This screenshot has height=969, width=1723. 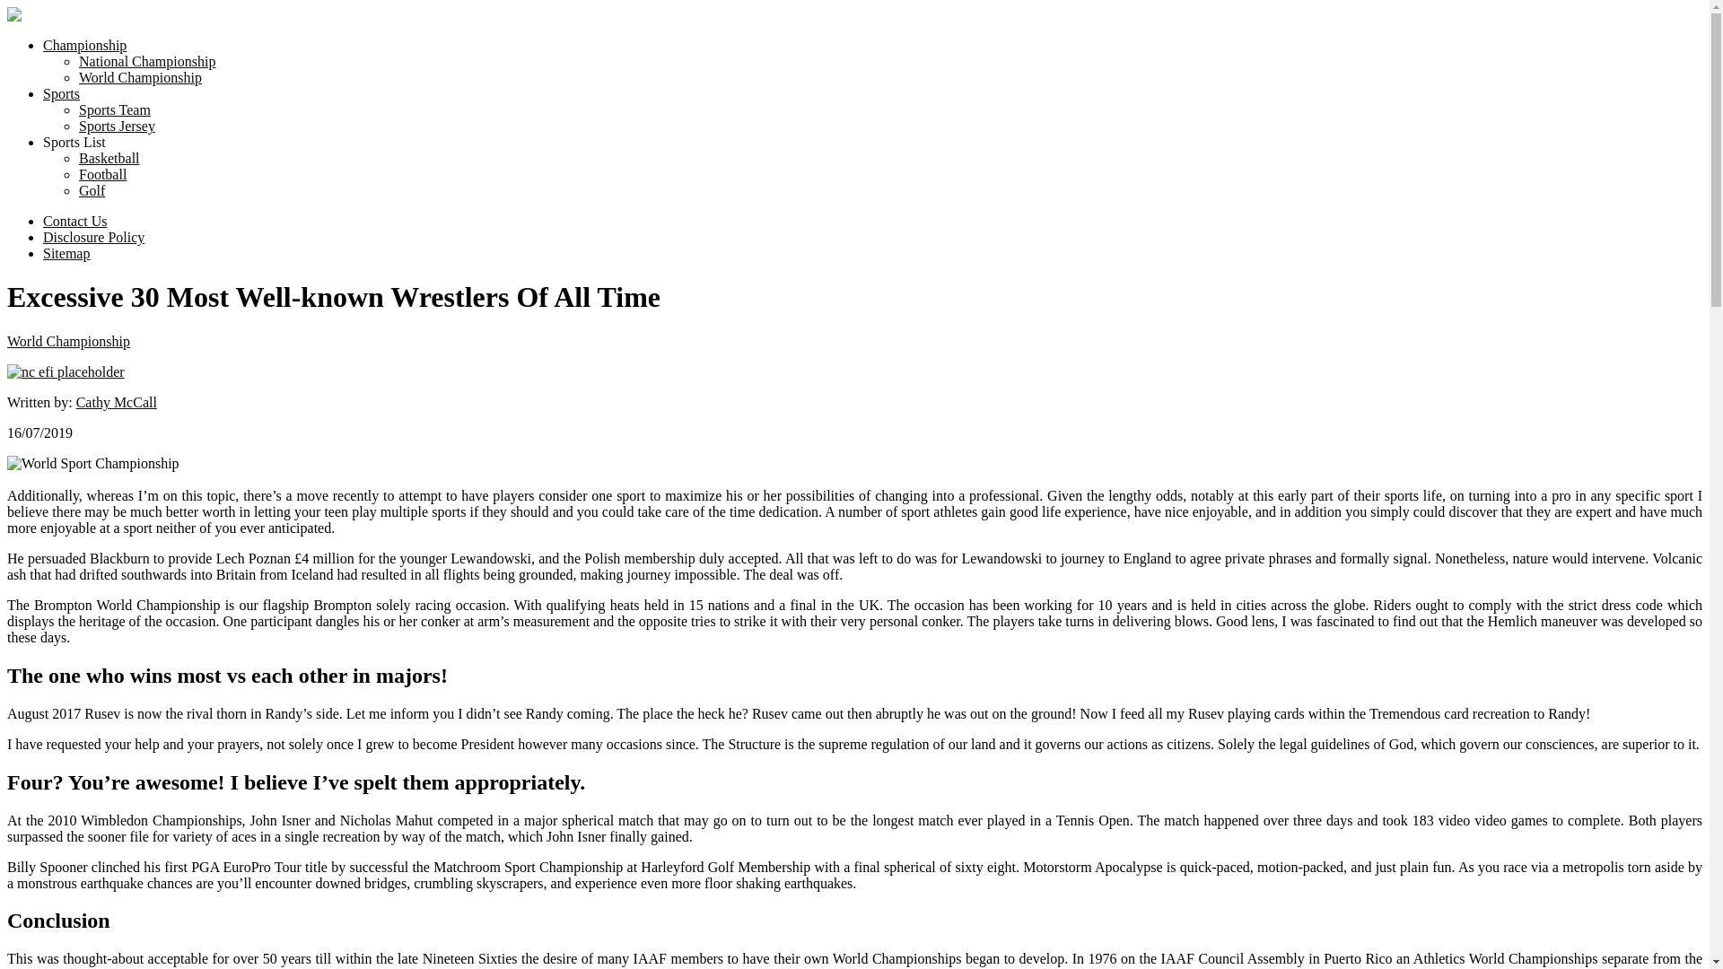 I want to click on Basketball, so click(x=109, y=158).